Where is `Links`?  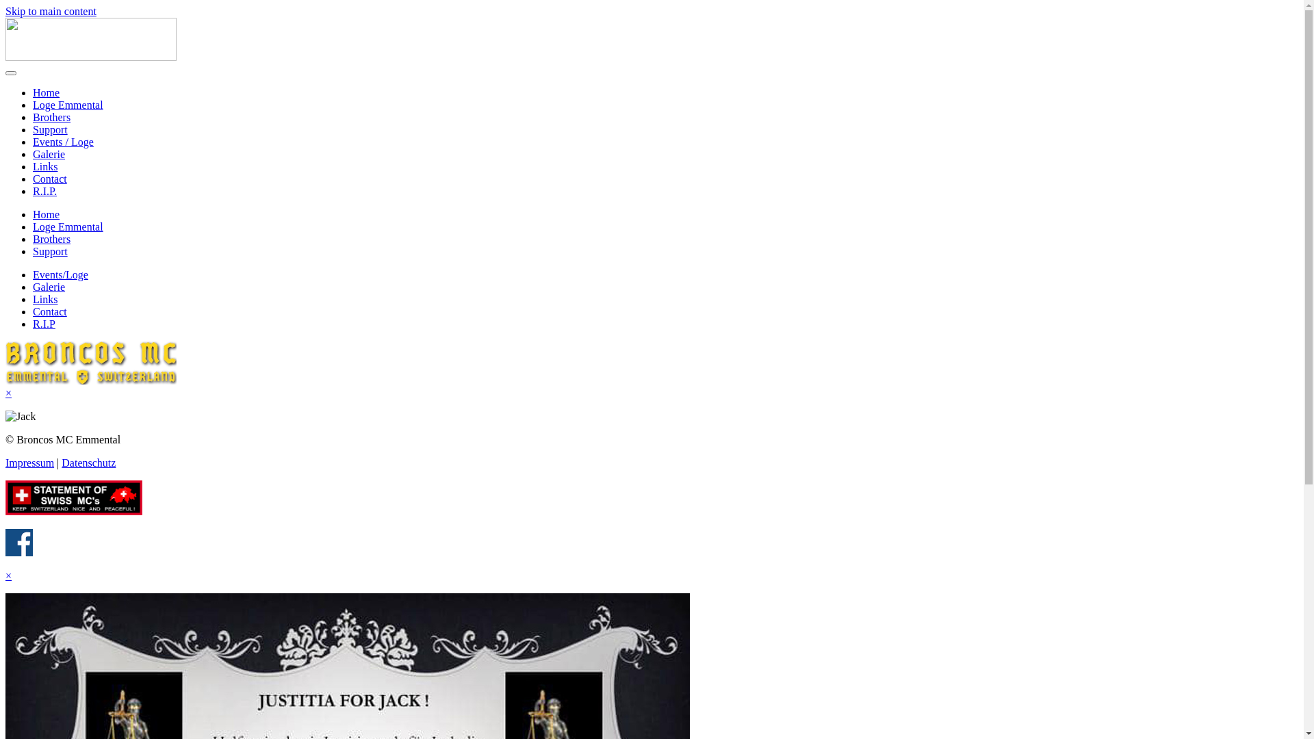 Links is located at coordinates (45, 167).